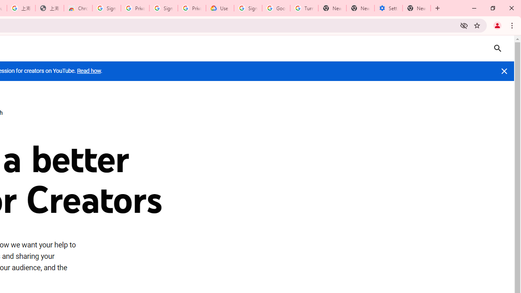  Describe the element at coordinates (89, 71) in the screenshot. I see `Read how` at that location.